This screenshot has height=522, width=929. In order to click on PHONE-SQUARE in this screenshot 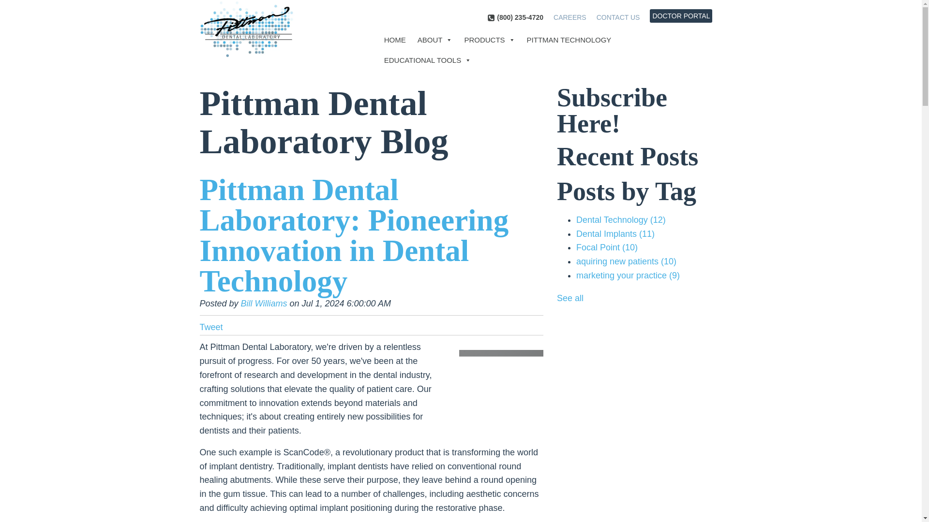, I will do `click(491, 18)`.